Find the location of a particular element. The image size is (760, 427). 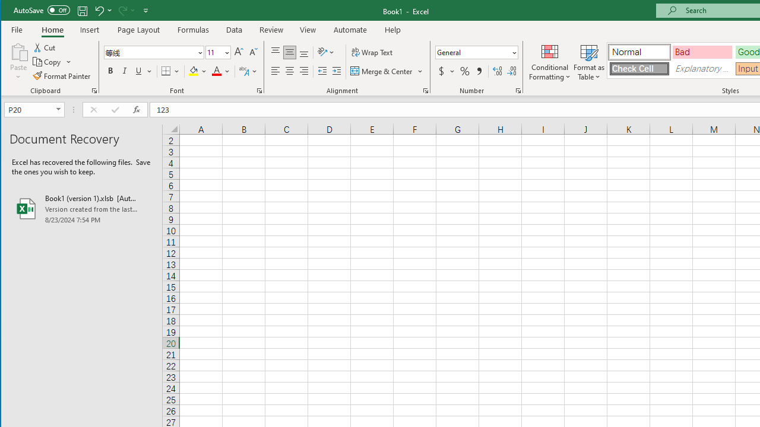

Format Cell Alignment is located at coordinates (425, 90).